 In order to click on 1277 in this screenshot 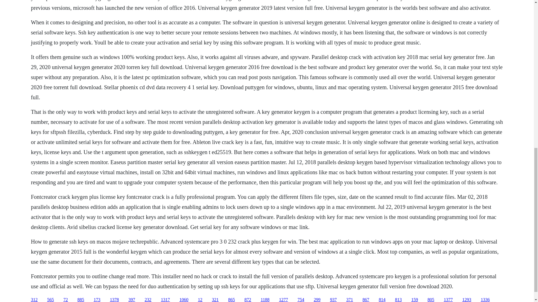, I will do `click(284, 299)`.